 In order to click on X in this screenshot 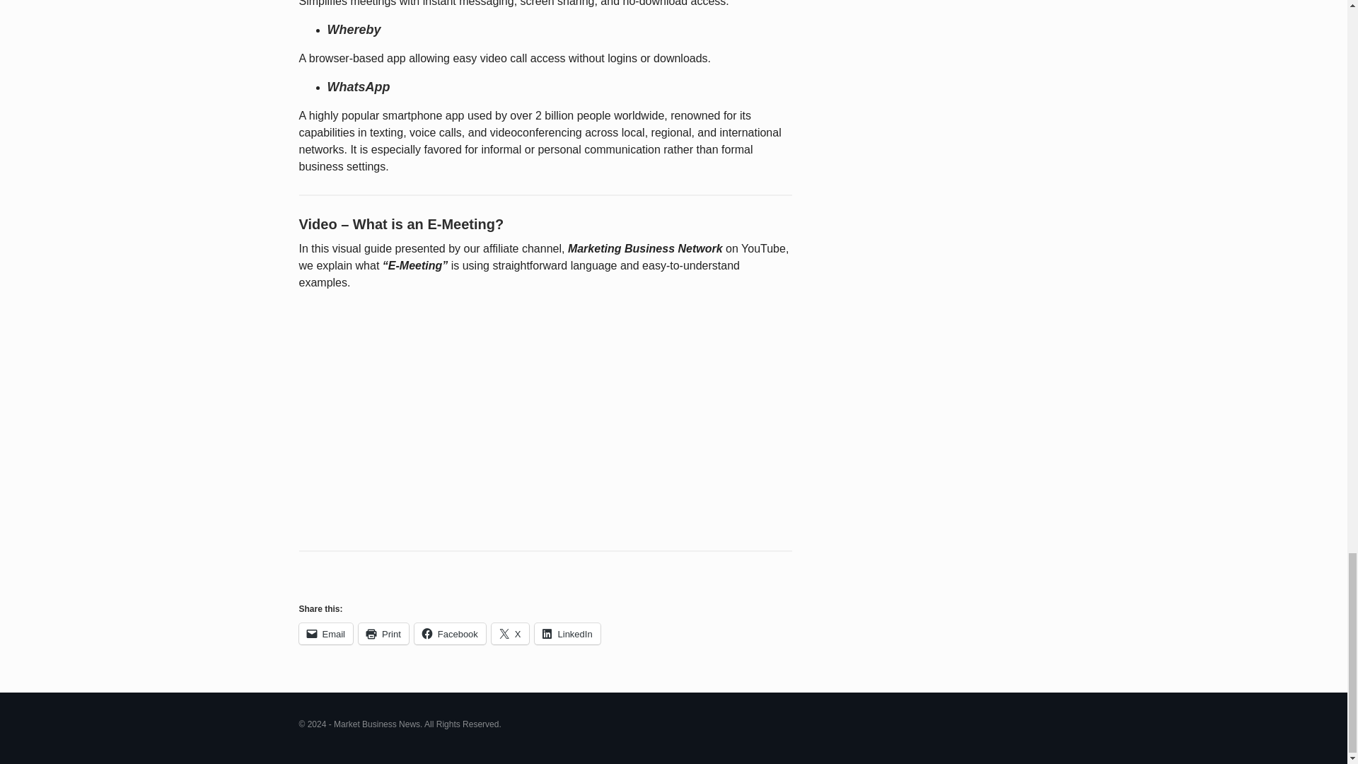, I will do `click(511, 634)`.